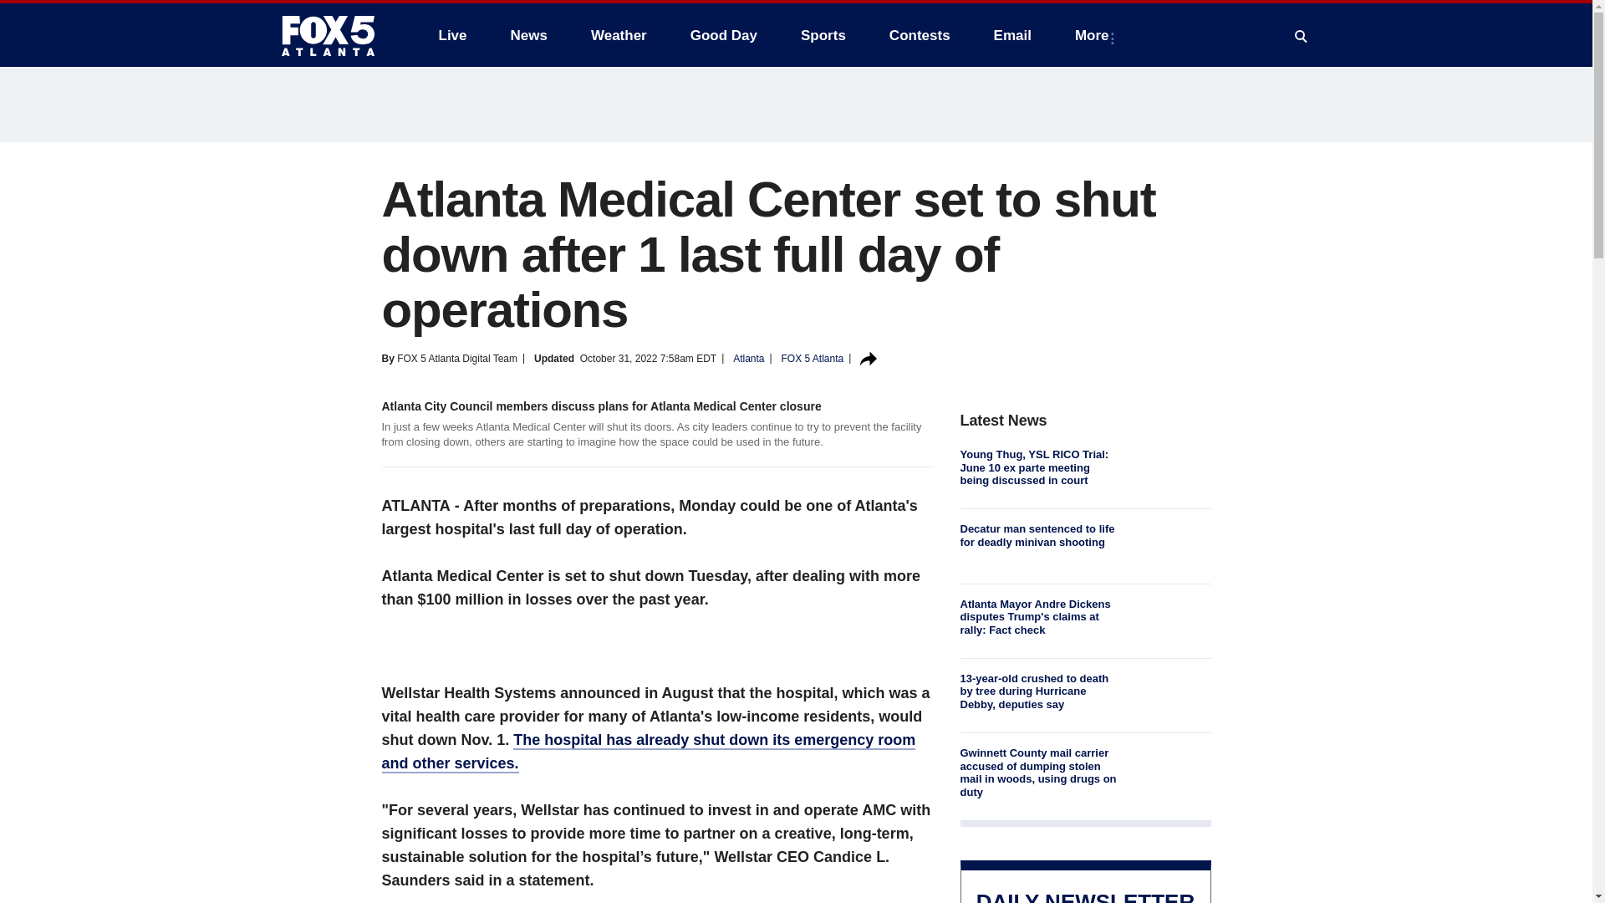  I want to click on Live, so click(452, 35).